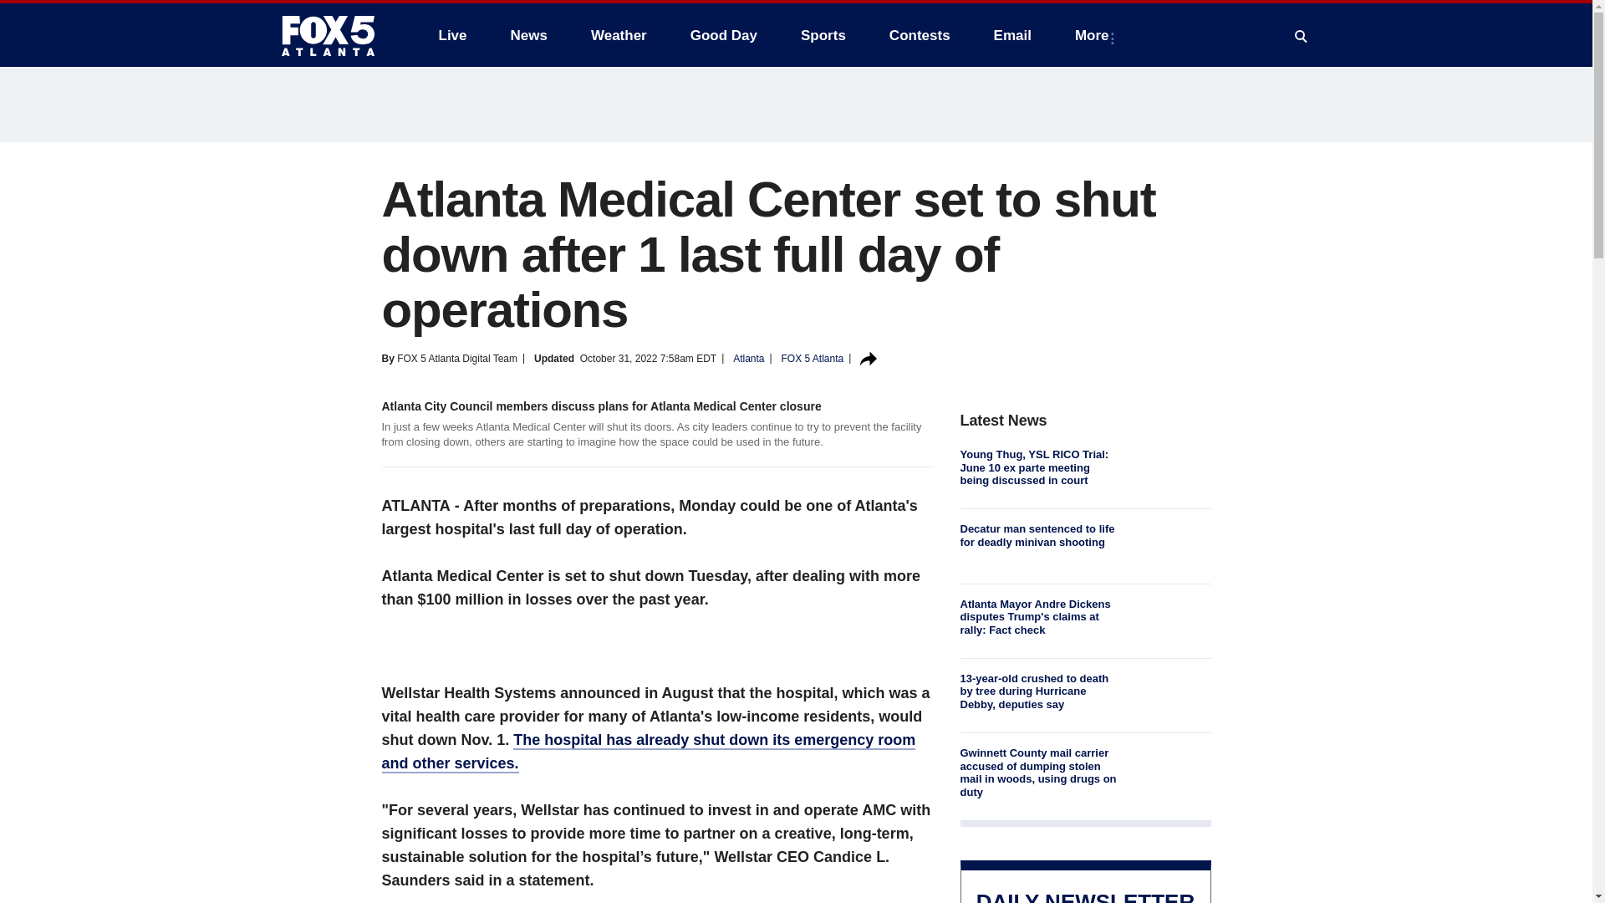  I want to click on Live, so click(452, 35).